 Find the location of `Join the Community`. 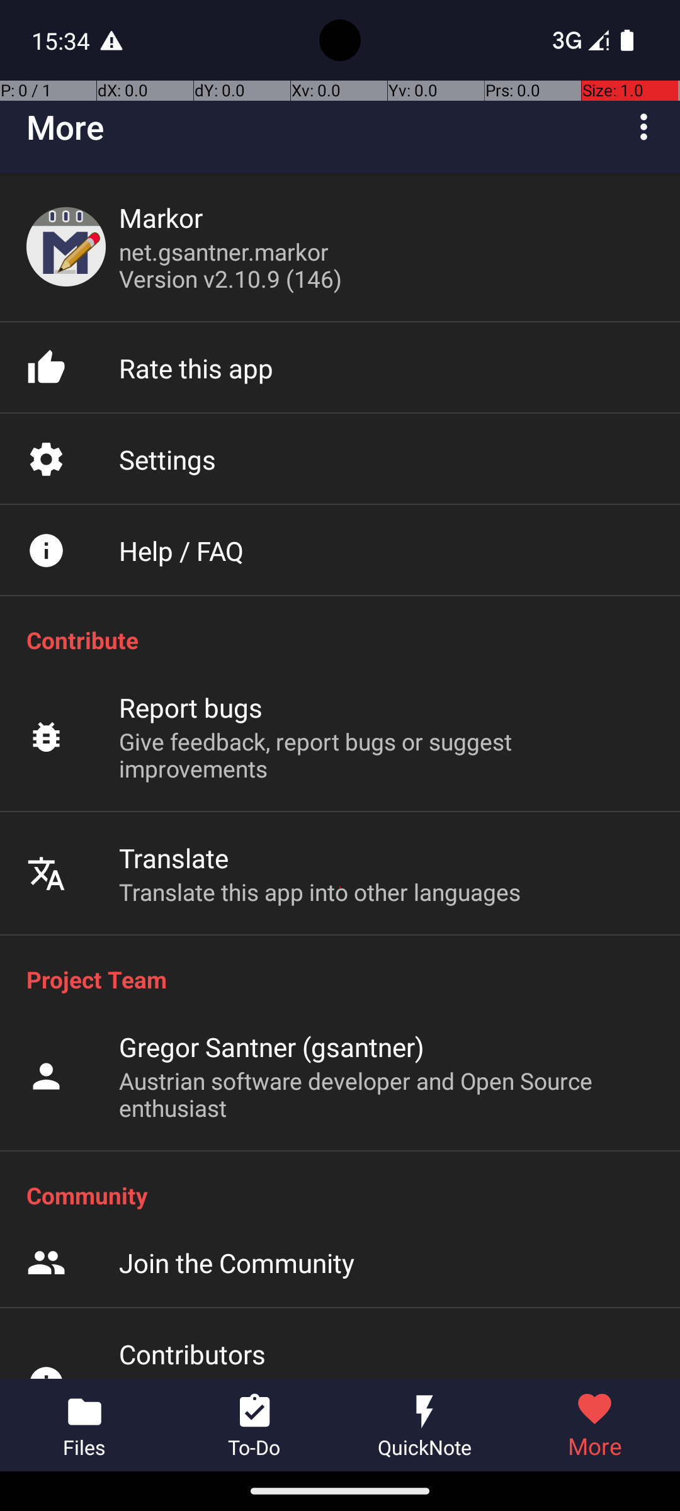

Join the Community is located at coordinates (237, 1263).